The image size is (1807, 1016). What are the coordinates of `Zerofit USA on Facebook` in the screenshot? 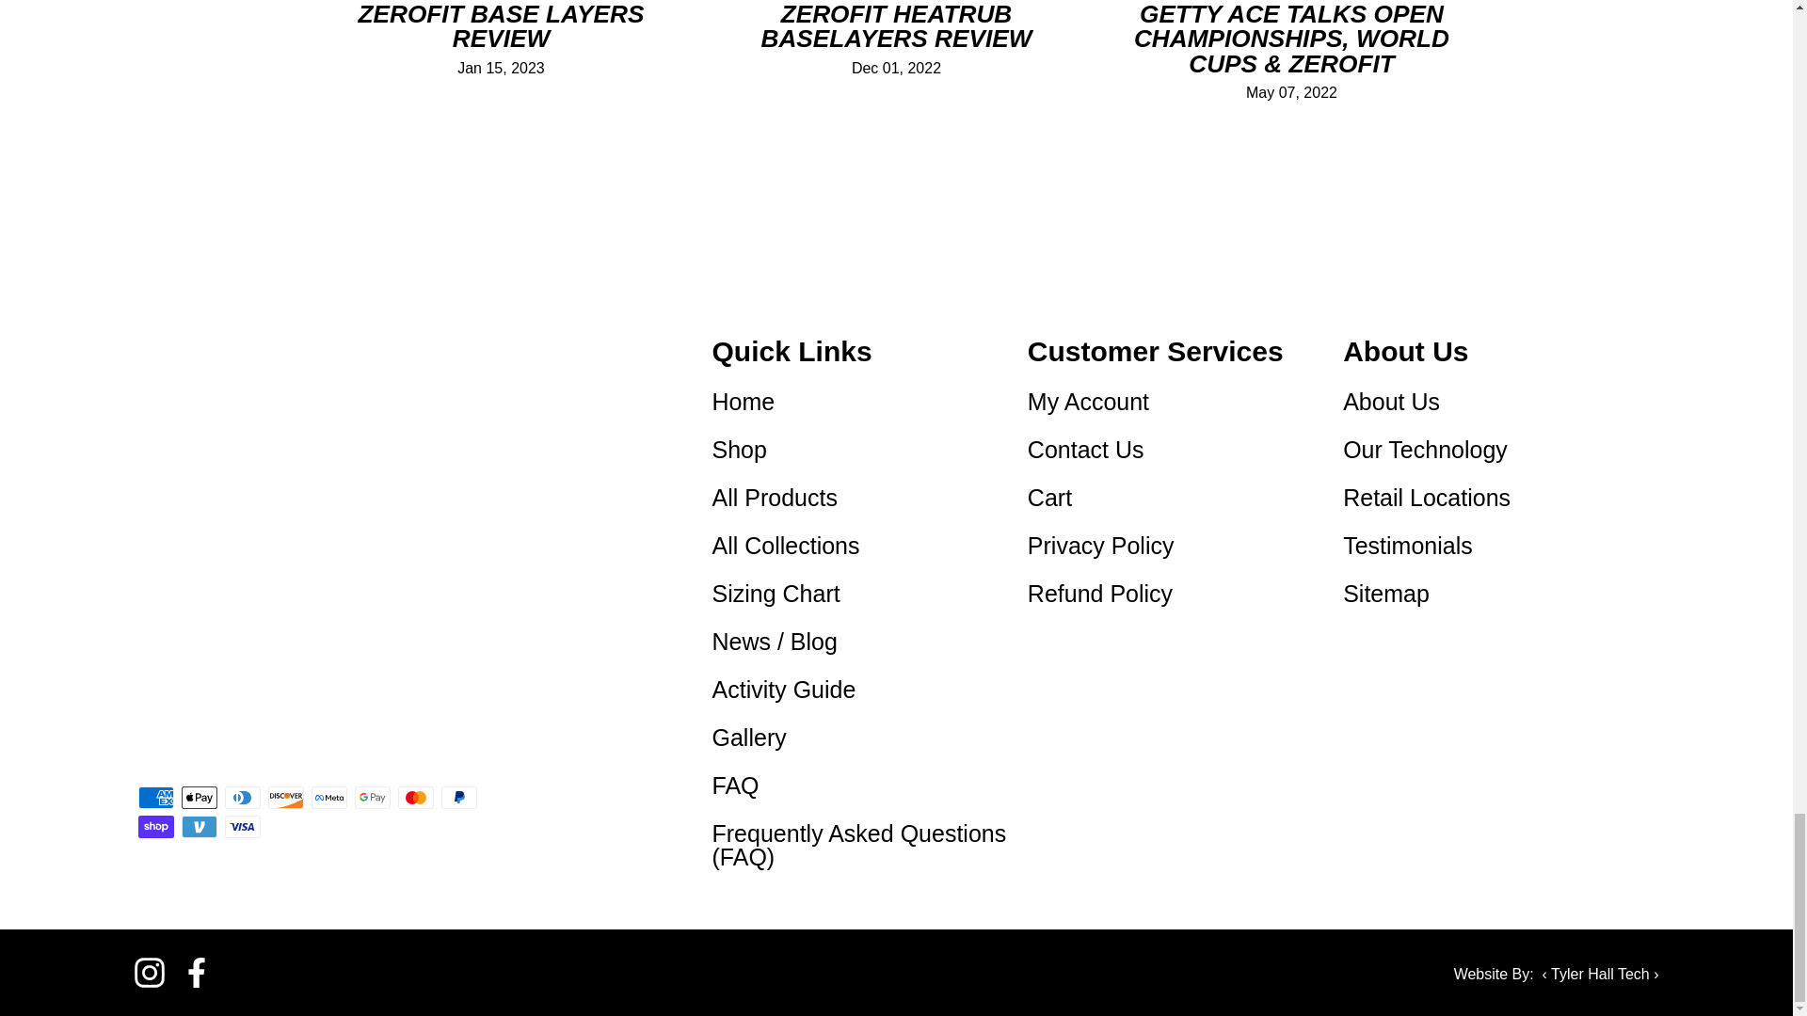 It's located at (196, 973).